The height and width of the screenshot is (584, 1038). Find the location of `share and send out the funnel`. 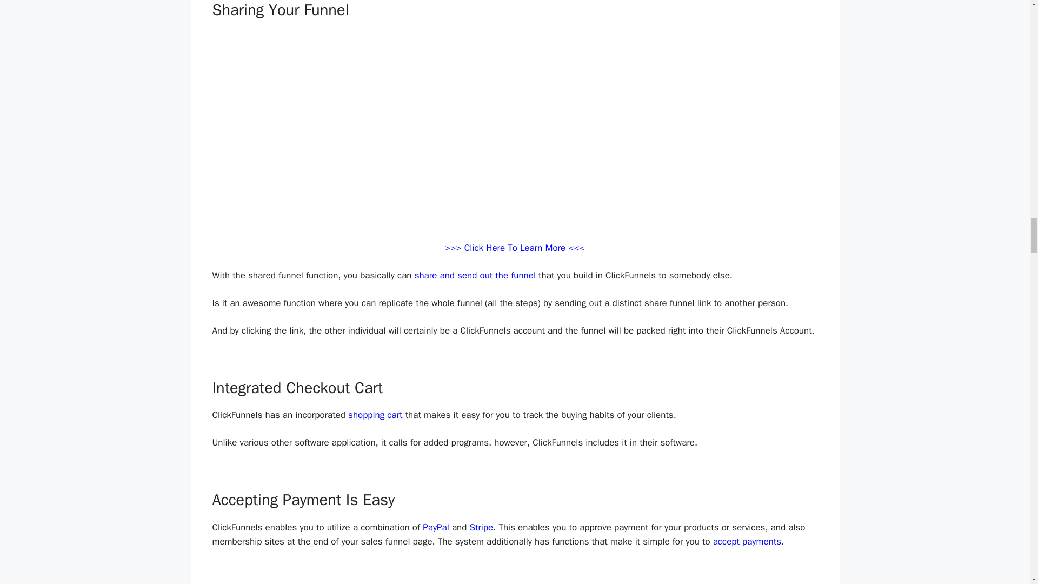

share and send out the funnel is located at coordinates (475, 275).